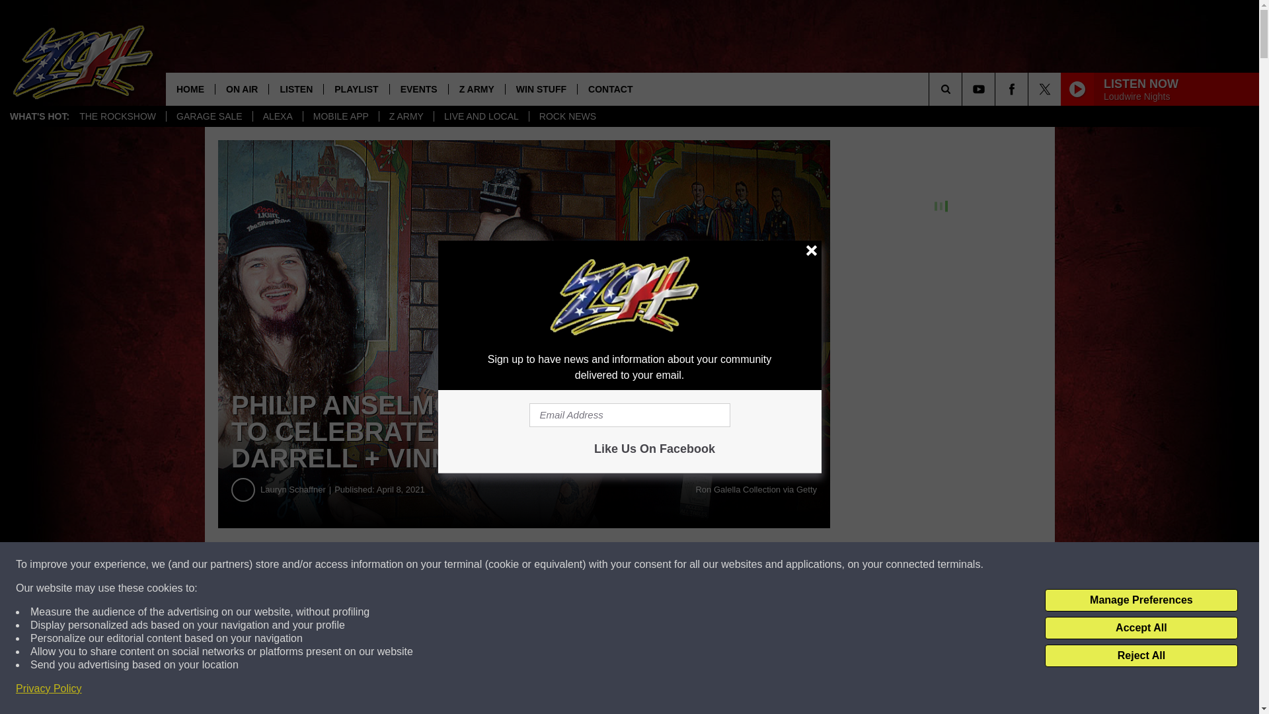 This screenshot has width=1269, height=714. I want to click on Manage Preferences, so click(1141, 600).